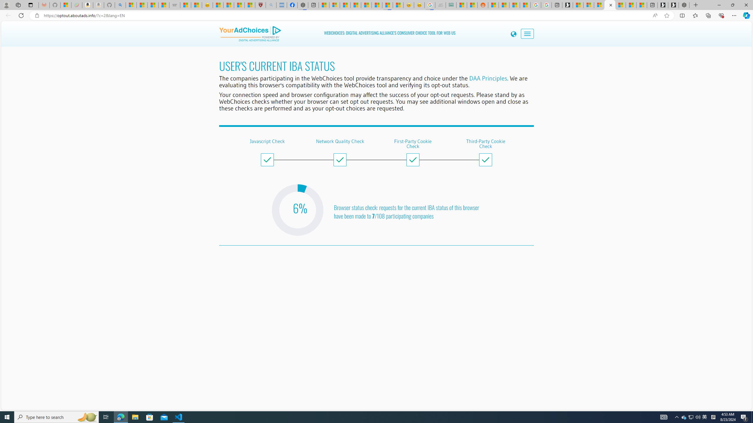 The image size is (753, 423). I want to click on DAA Logo, so click(250, 34).